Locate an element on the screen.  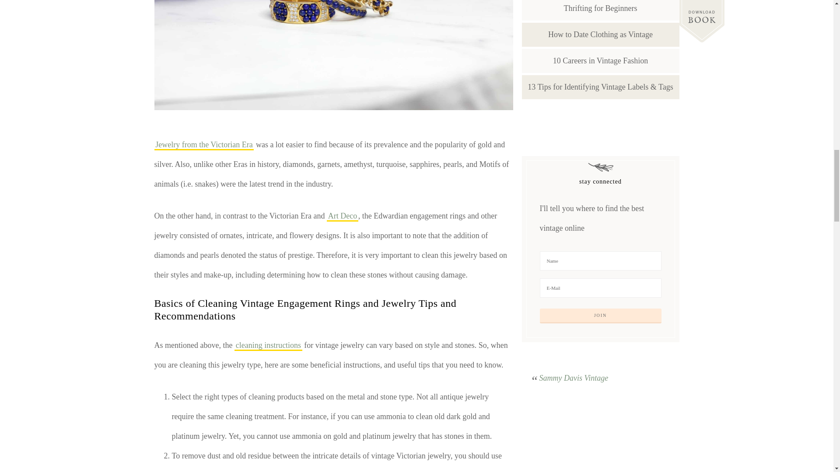
Jewelry from the Victorian Era is located at coordinates (203, 145).